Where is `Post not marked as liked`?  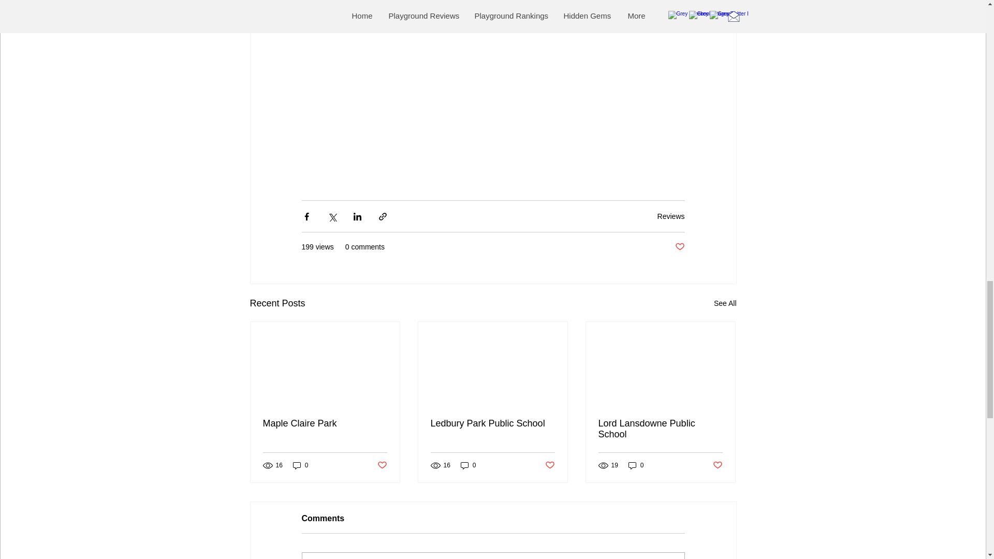
Post not marked as liked is located at coordinates (381, 465).